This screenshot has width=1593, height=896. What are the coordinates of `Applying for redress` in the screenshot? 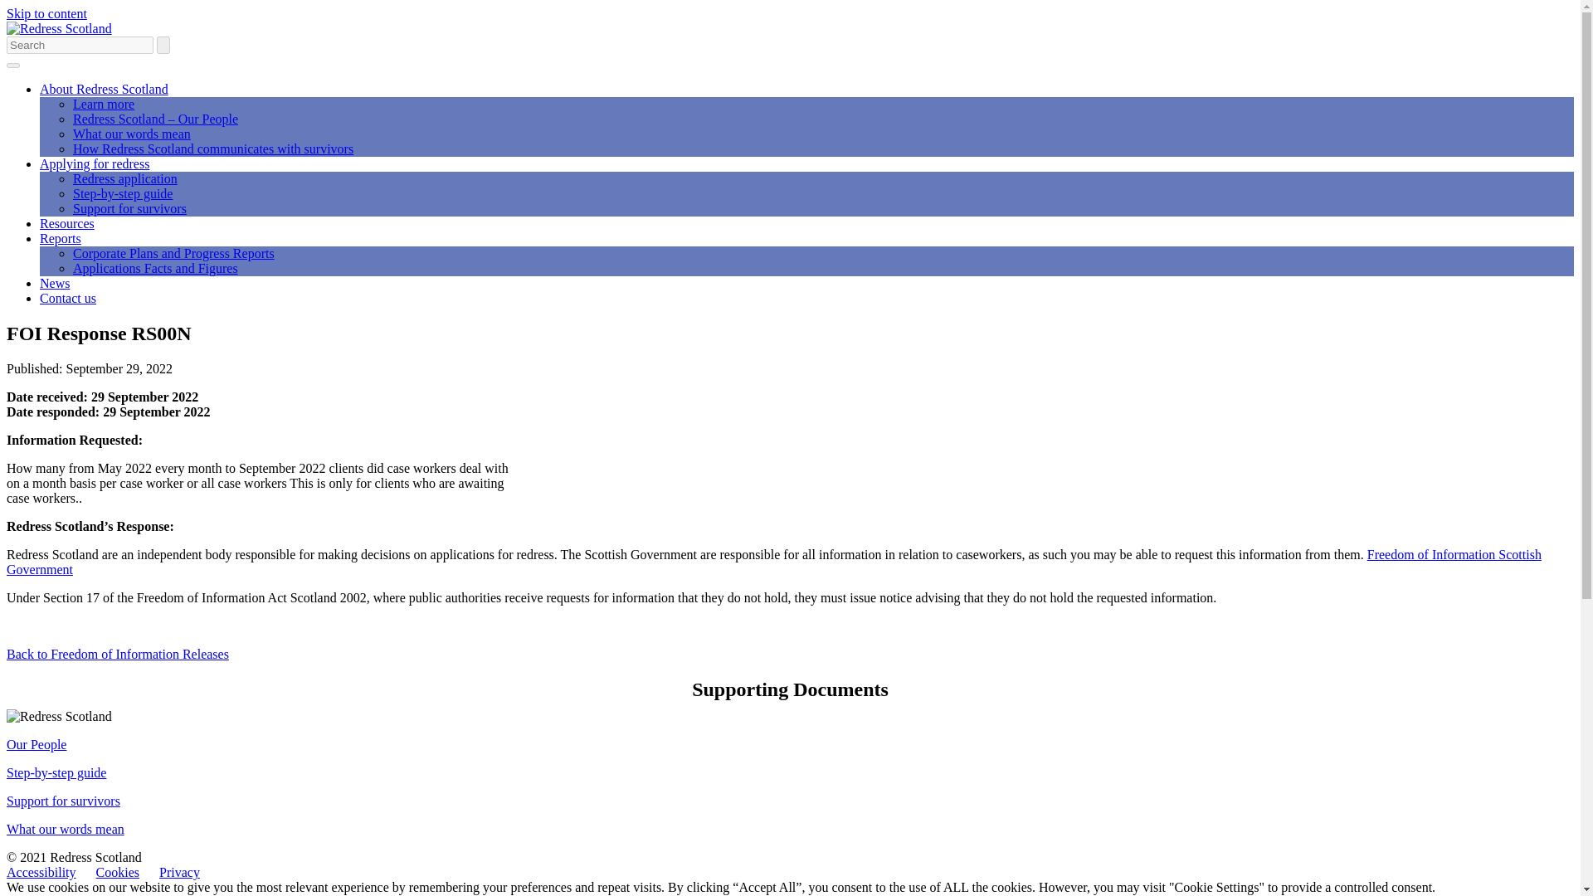 It's located at (95, 164).